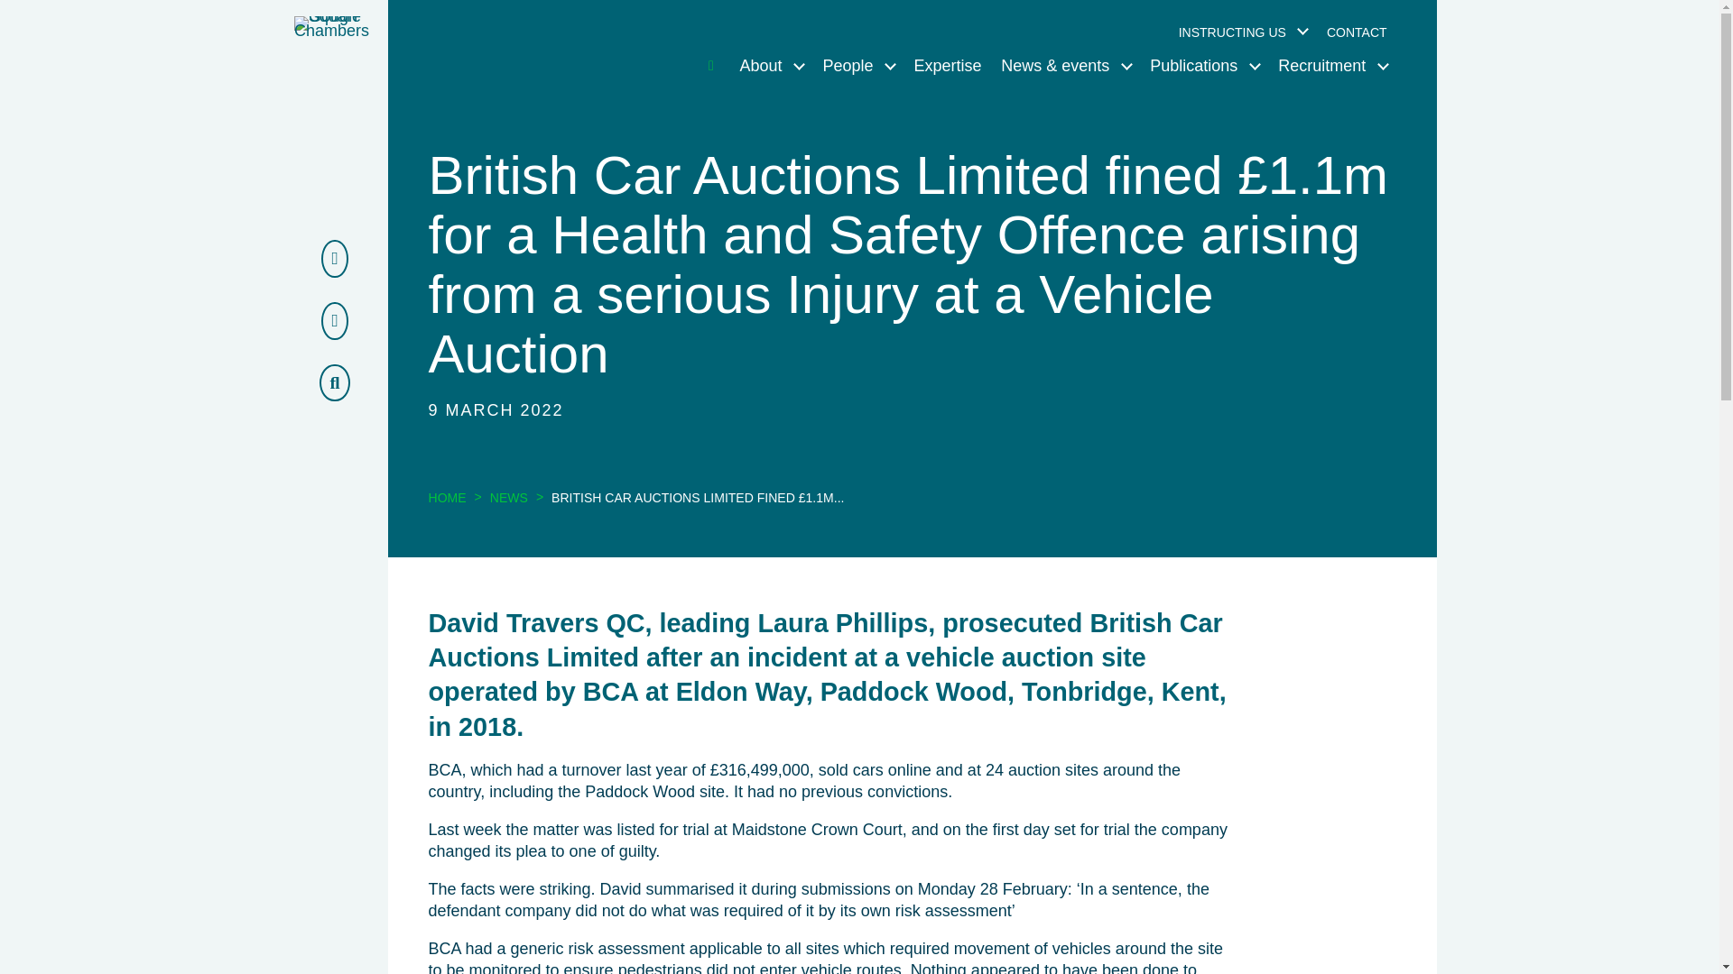 The image size is (1733, 974). I want to click on About, so click(771, 67).